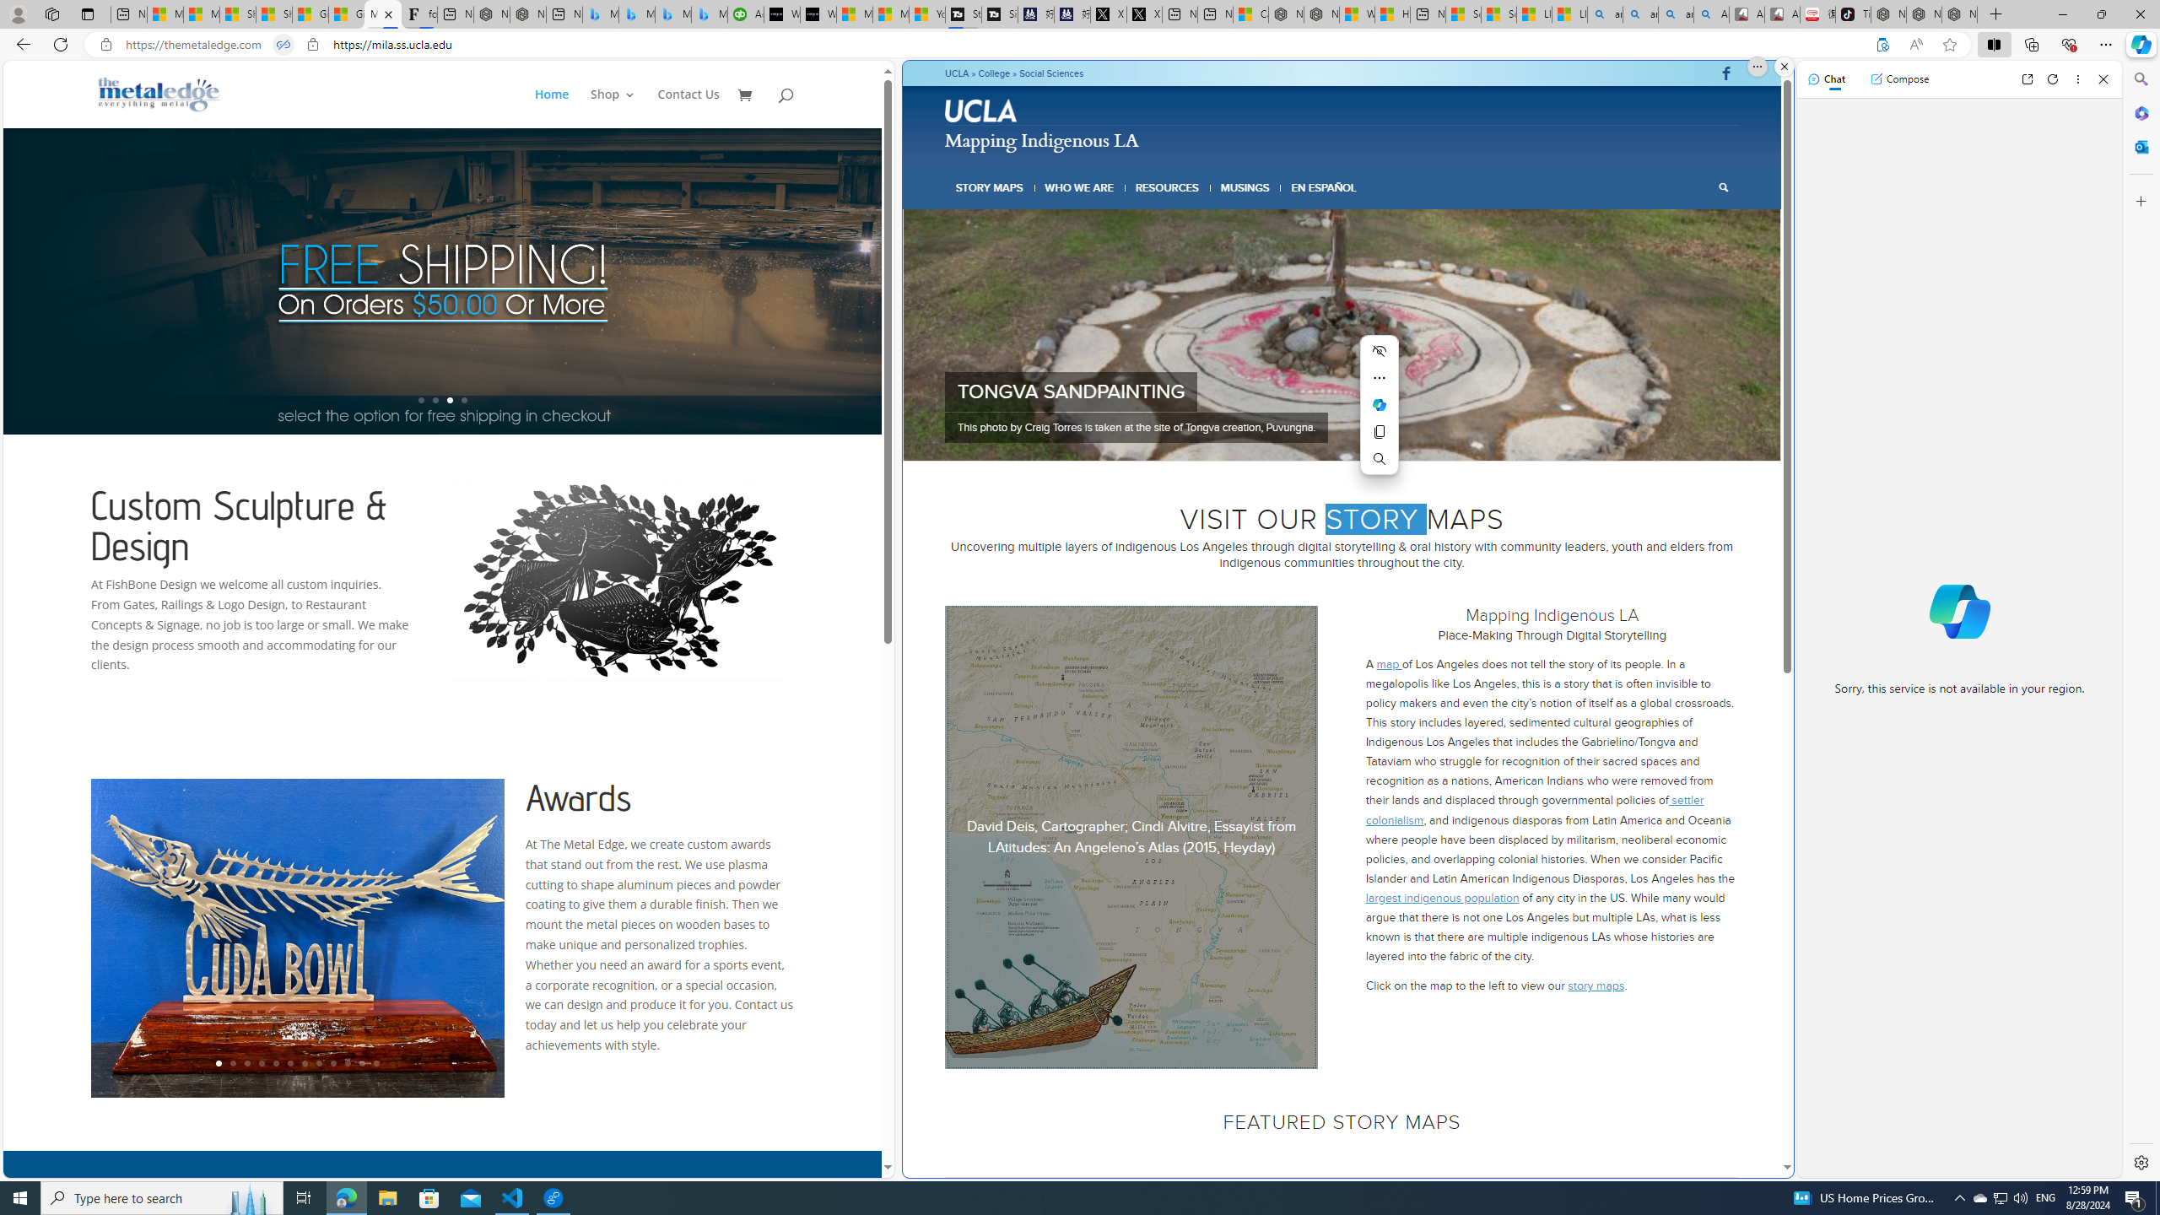 Image resolution: width=2160 pixels, height=1215 pixels. Describe the element at coordinates (1723, 187) in the screenshot. I see `Search` at that location.